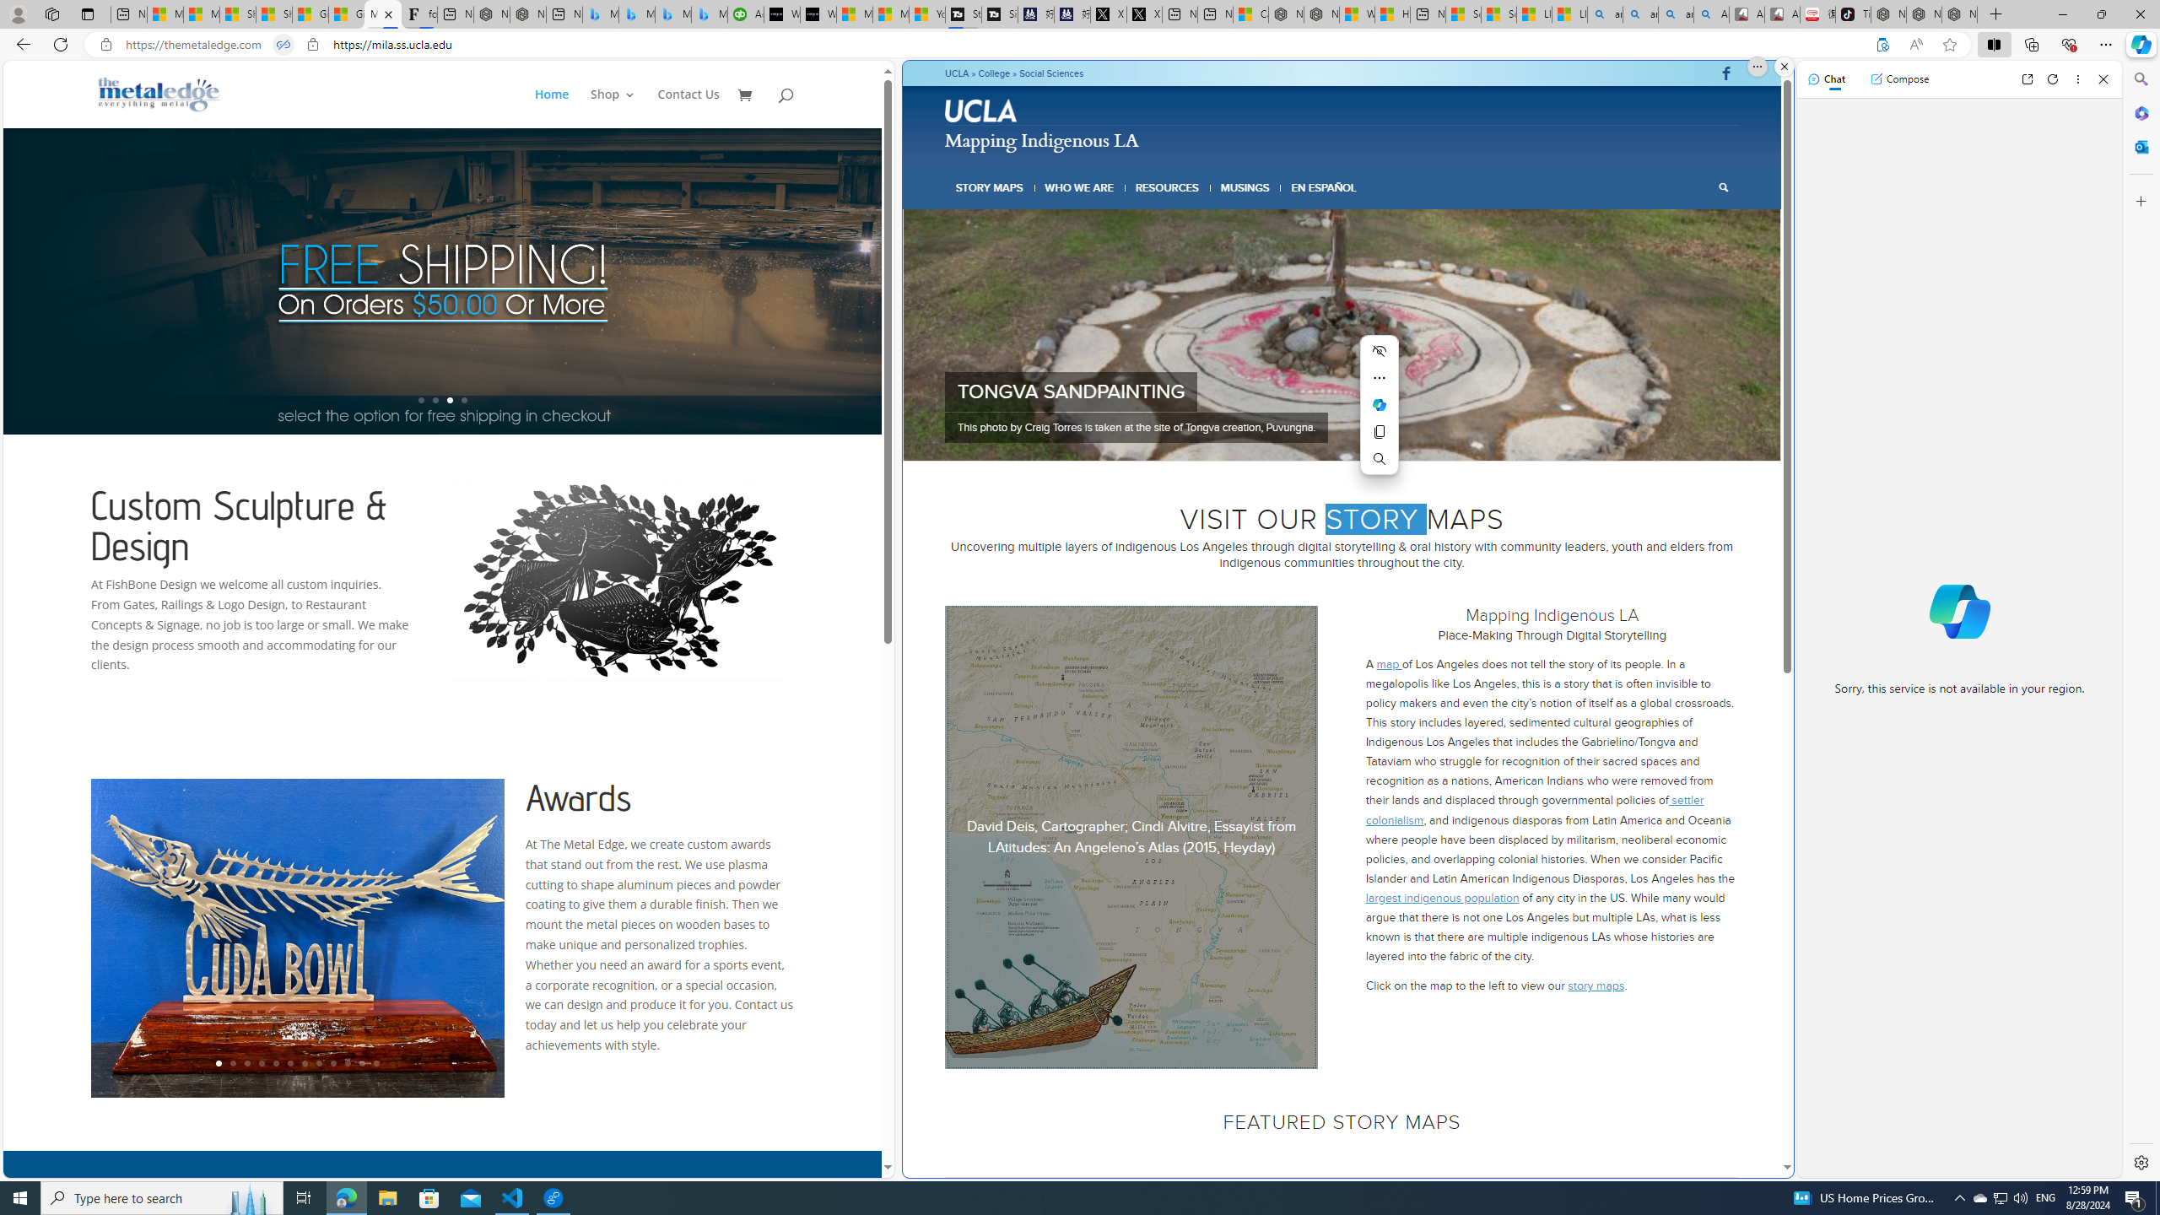 Image resolution: width=2160 pixels, height=1215 pixels. Describe the element at coordinates (1723, 187) in the screenshot. I see `Search` at that location.